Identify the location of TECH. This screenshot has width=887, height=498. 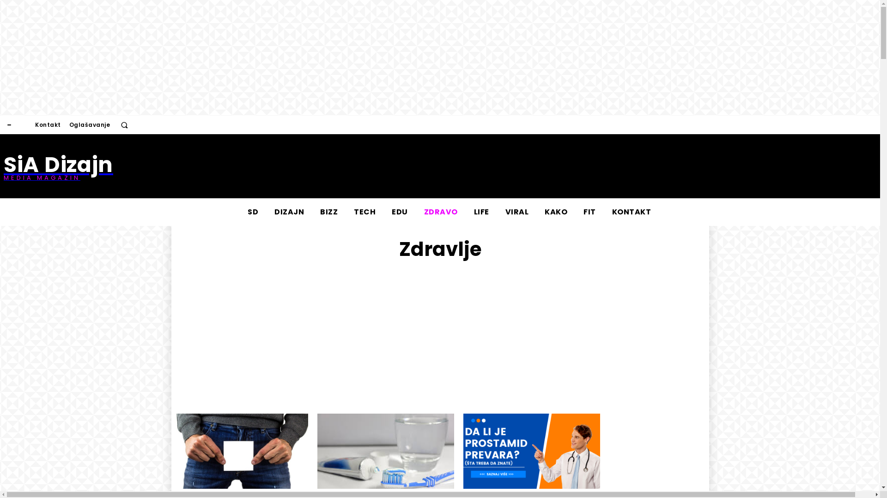
(365, 212).